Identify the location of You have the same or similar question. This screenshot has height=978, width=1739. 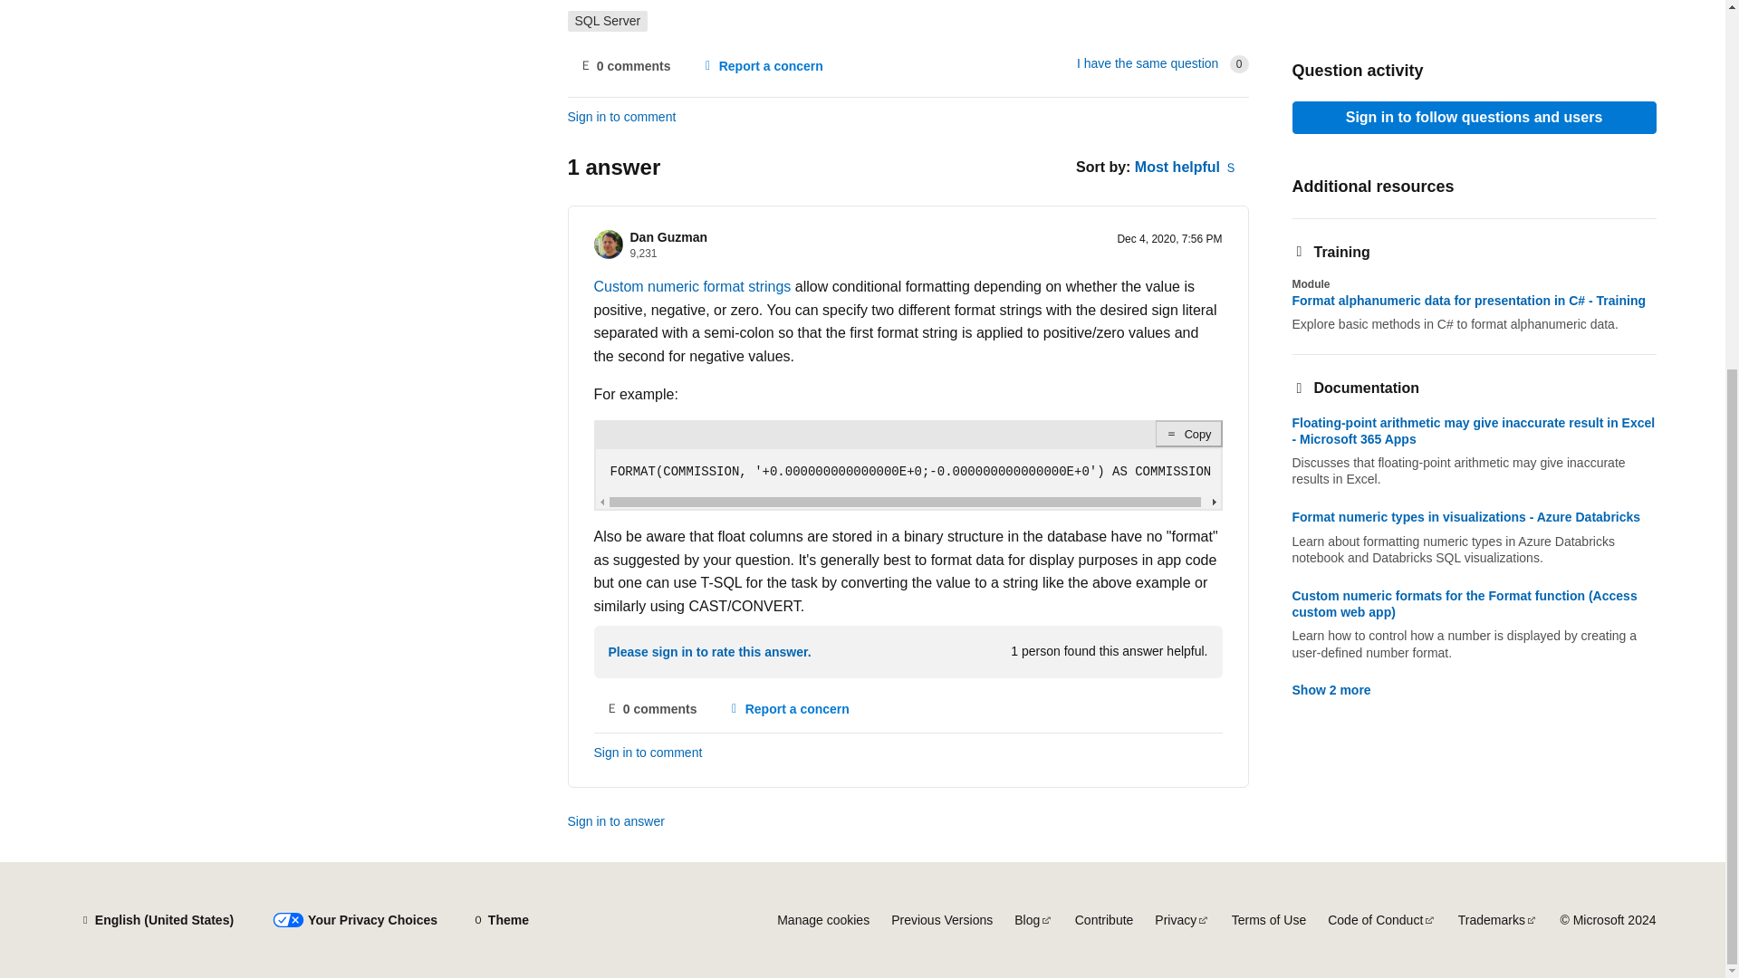
(1147, 62).